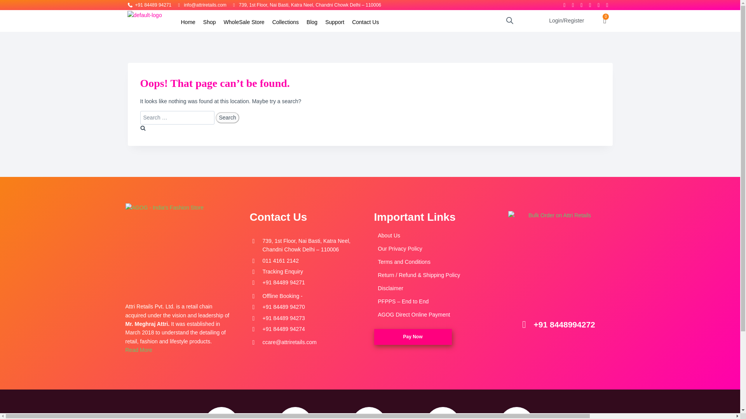 The image size is (746, 419). What do you see at coordinates (227, 118) in the screenshot?
I see `Search` at bounding box center [227, 118].